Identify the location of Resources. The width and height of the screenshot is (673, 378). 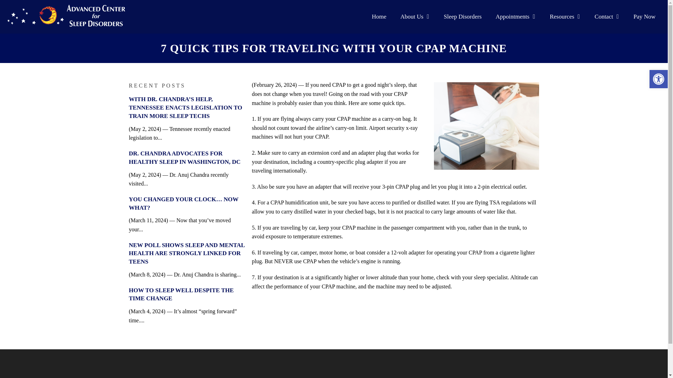
(565, 17).